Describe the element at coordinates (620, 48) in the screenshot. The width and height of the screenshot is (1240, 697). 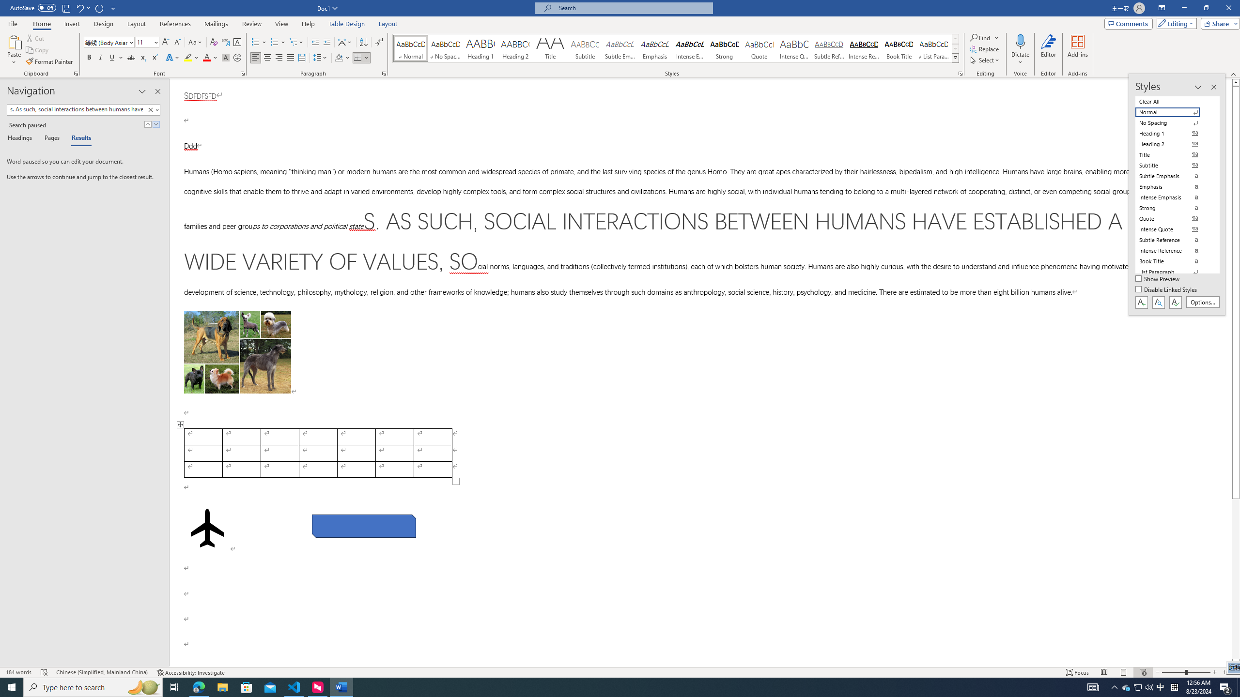
I see `Subtle Emphasis` at that location.